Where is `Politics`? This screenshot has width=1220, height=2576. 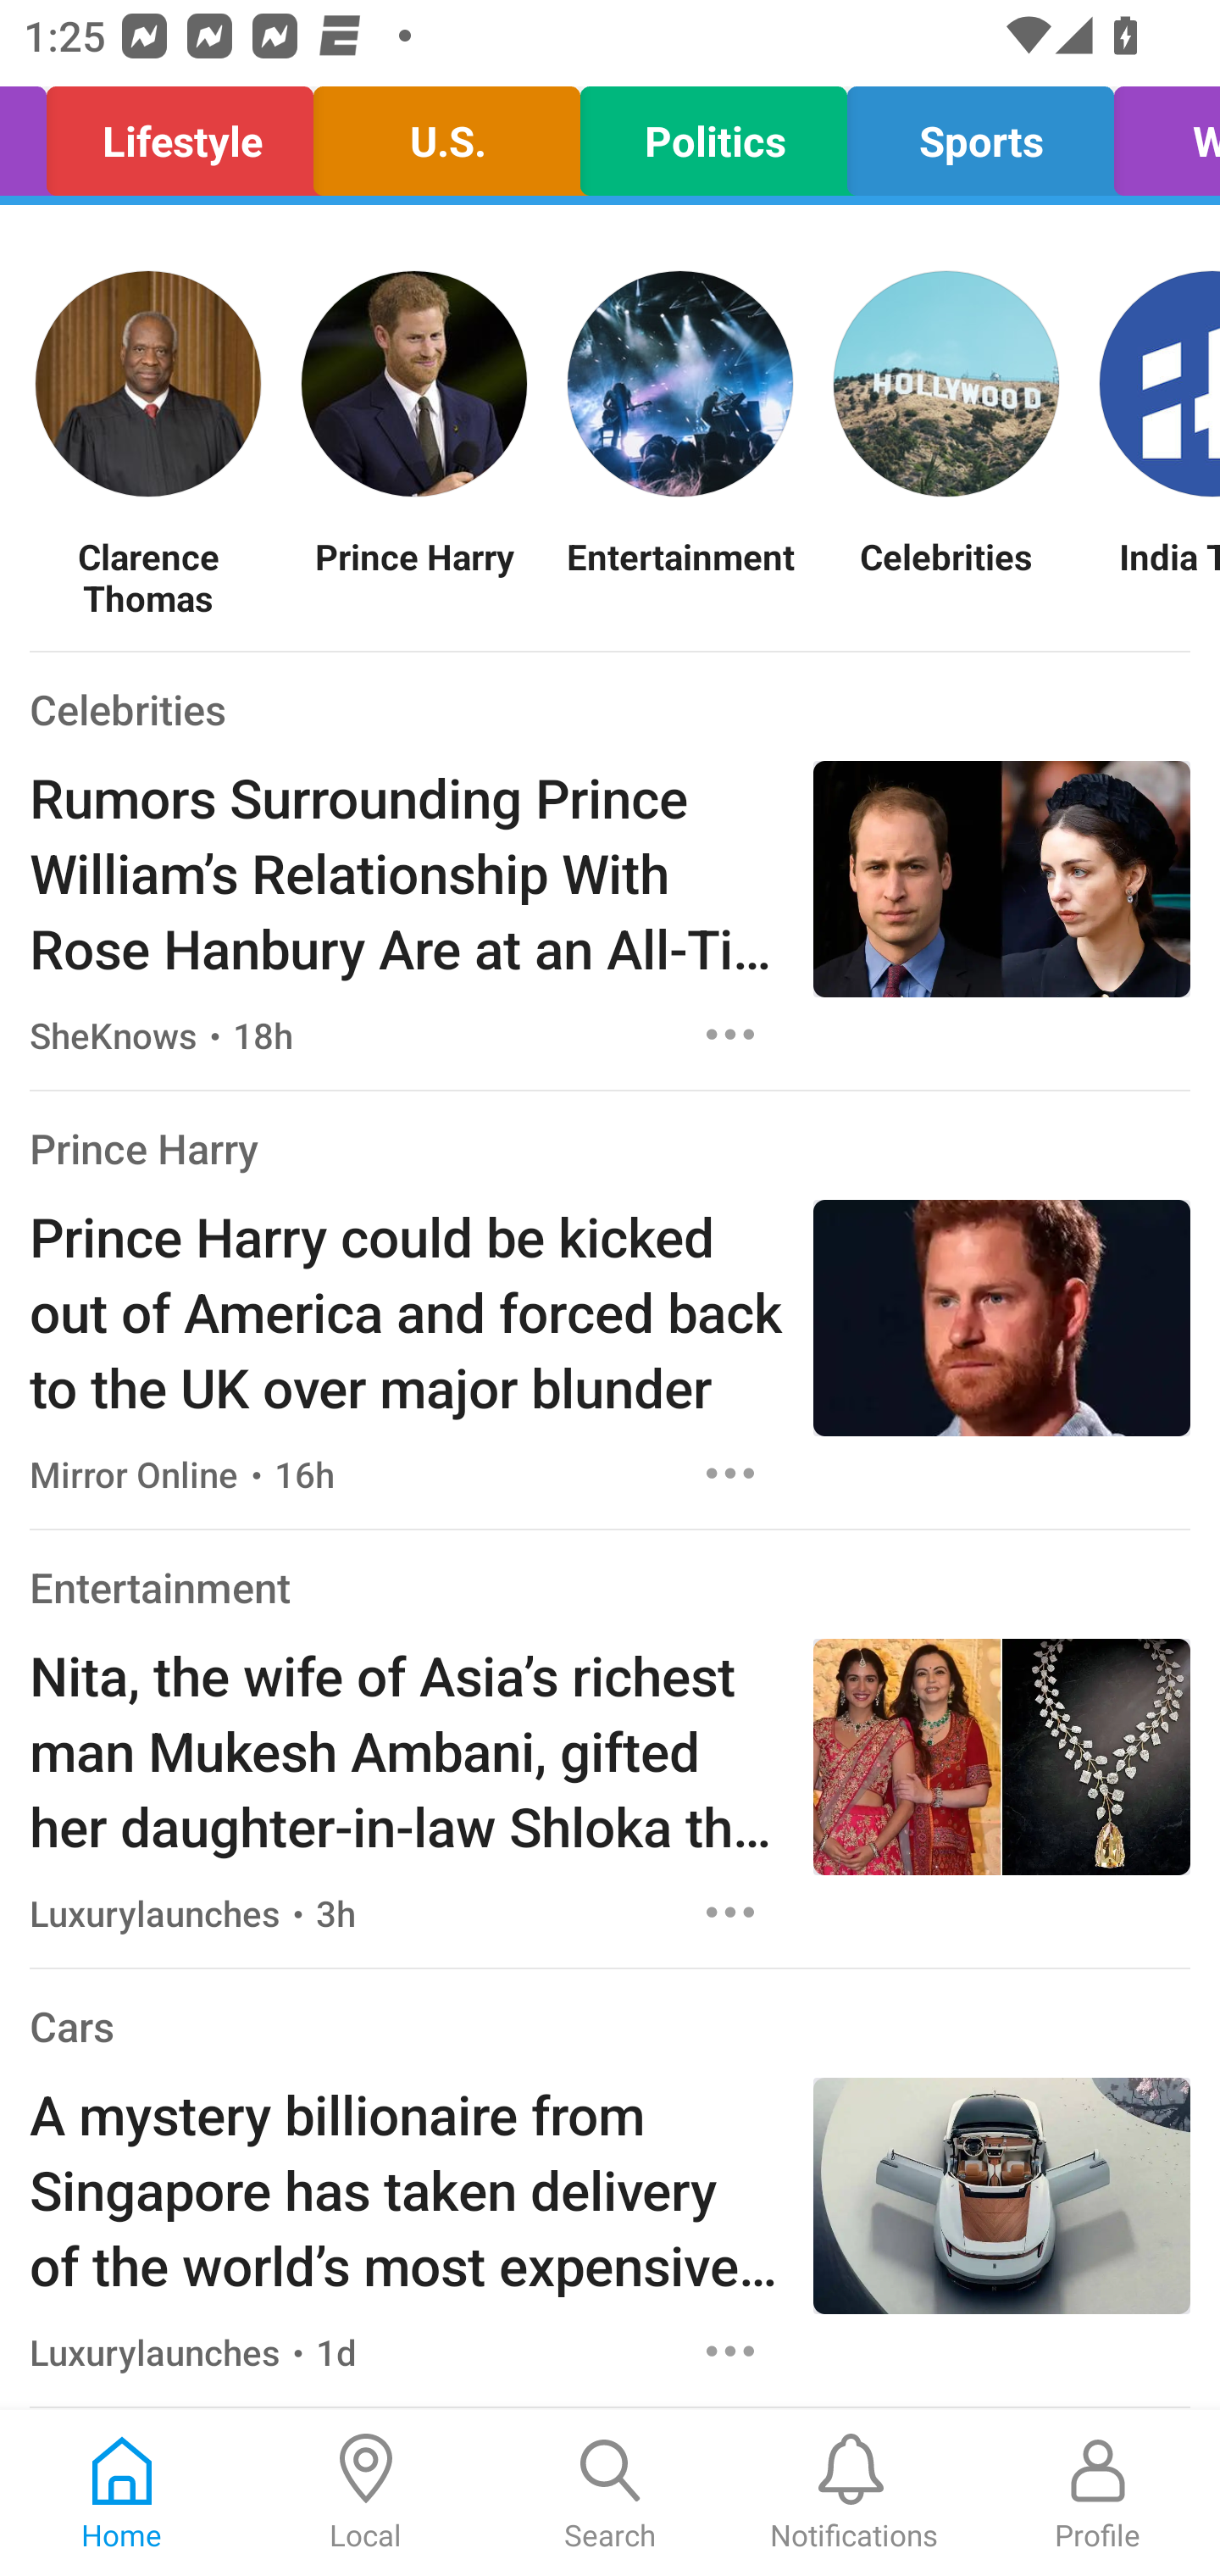 Politics is located at coordinates (713, 134).